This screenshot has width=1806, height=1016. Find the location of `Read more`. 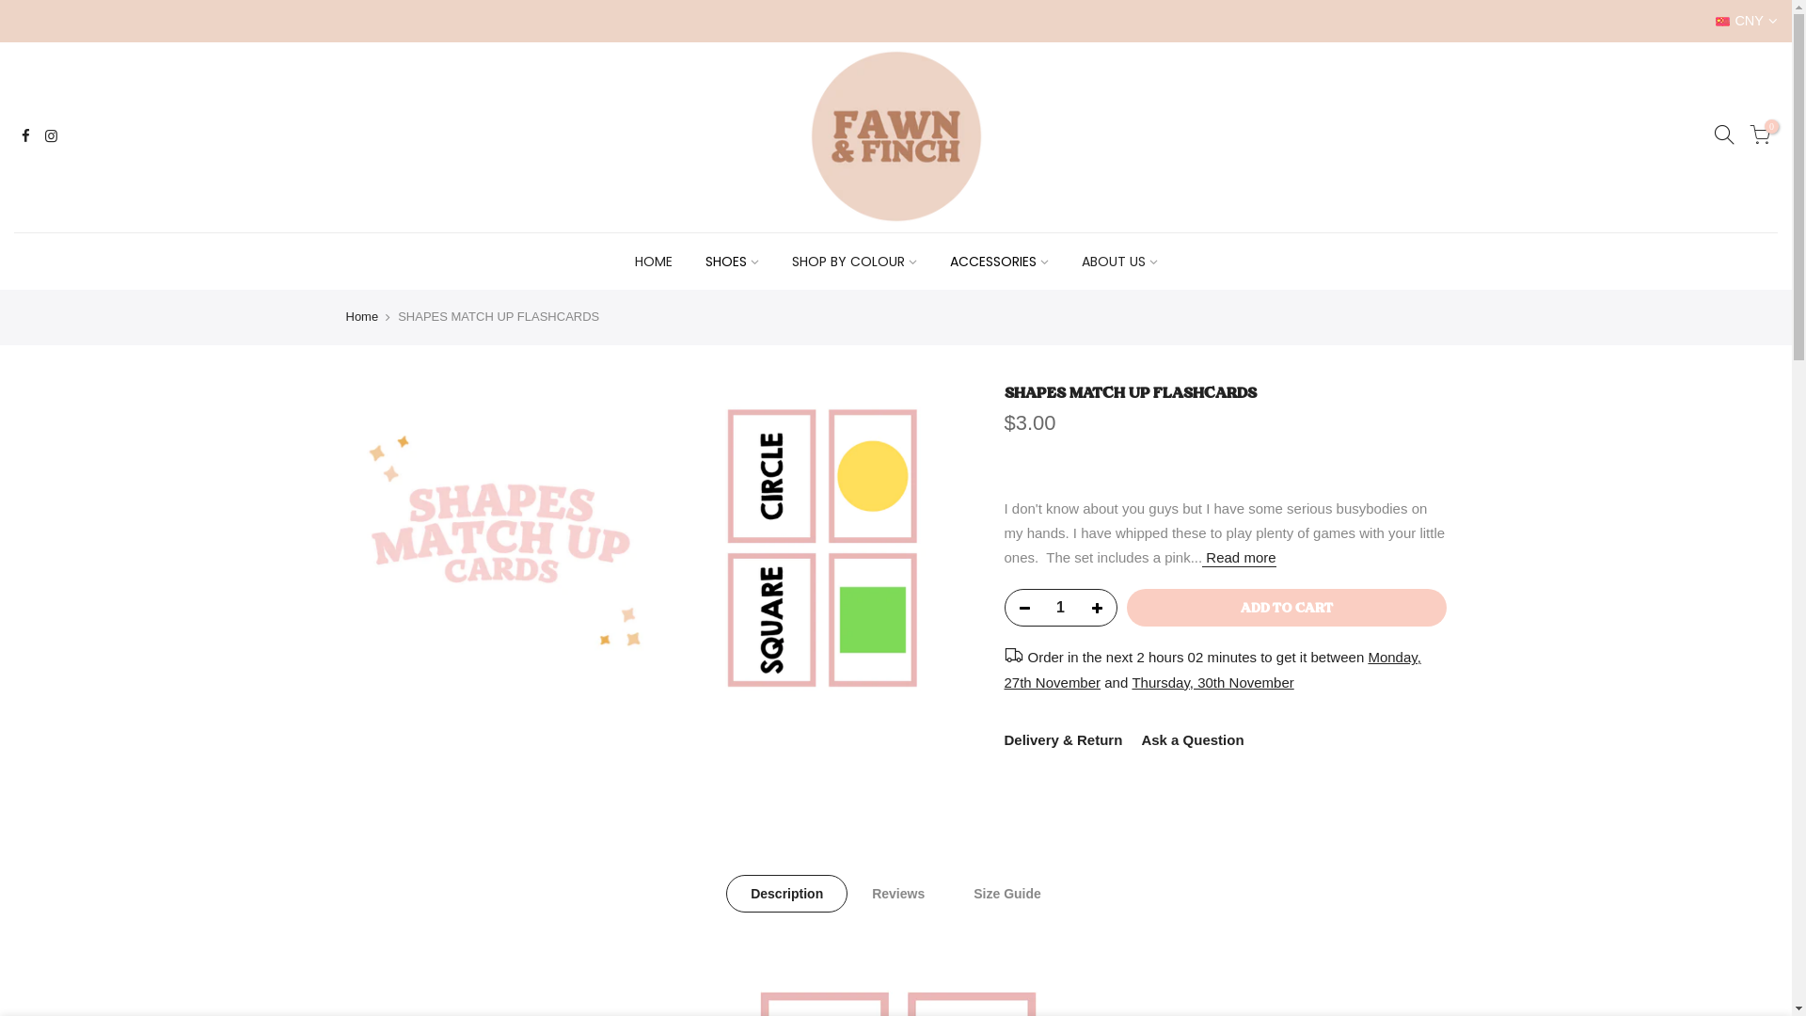

Read more is located at coordinates (1239, 559).